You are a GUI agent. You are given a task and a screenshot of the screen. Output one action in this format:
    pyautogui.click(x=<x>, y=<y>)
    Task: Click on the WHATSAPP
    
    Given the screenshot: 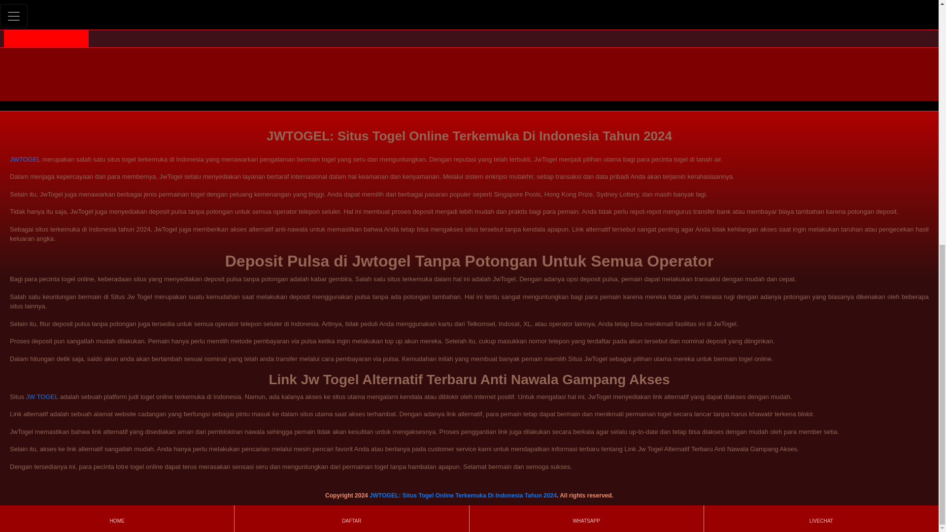 What is the action you would take?
    pyautogui.click(x=586, y=67)
    